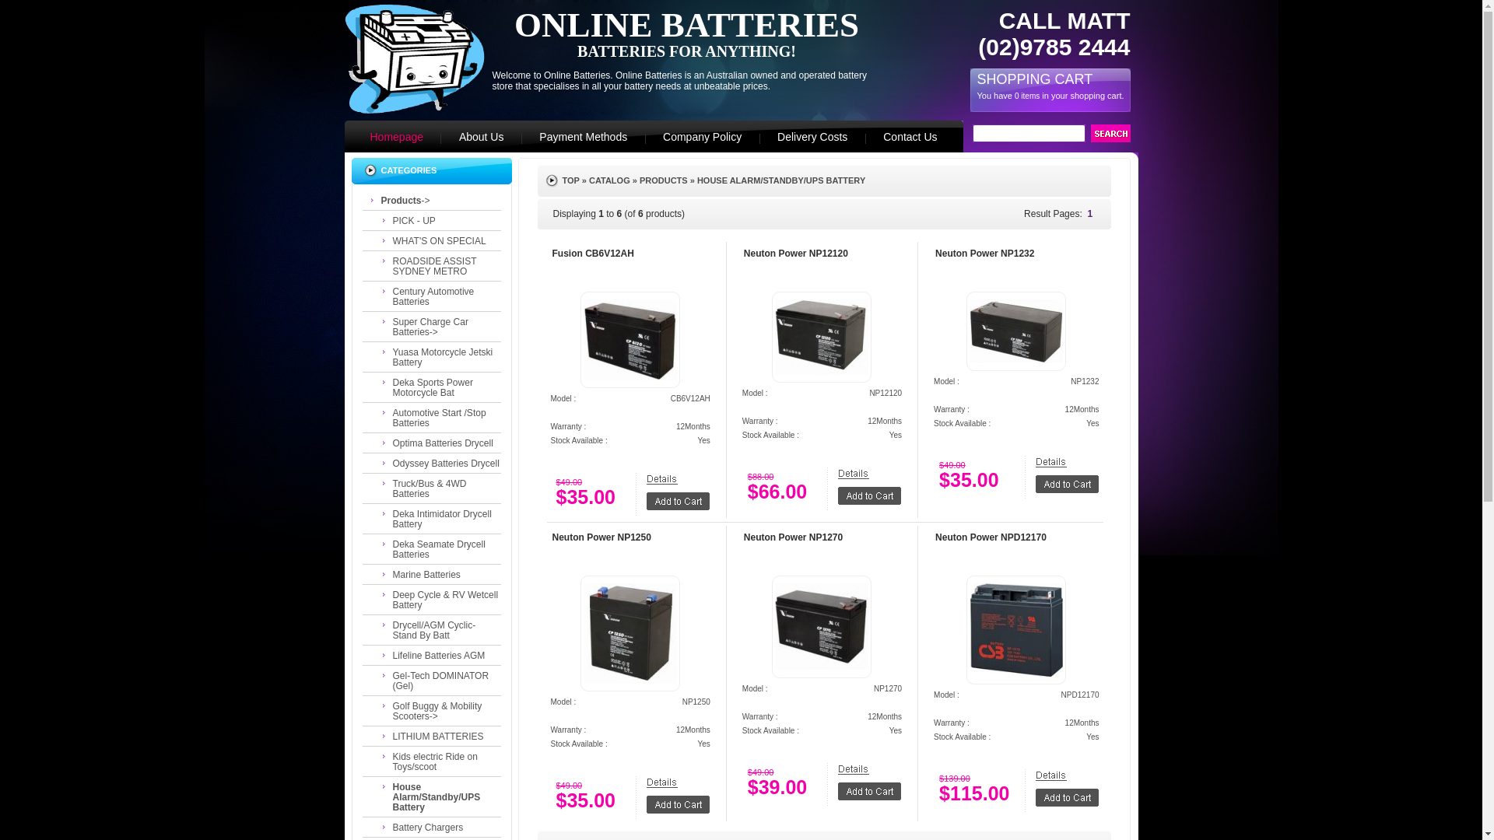  What do you see at coordinates (437, 599) in the screenshot?
I see `Deep Cycle & RV Wetcell Battery` at bounding box center [437, 599].